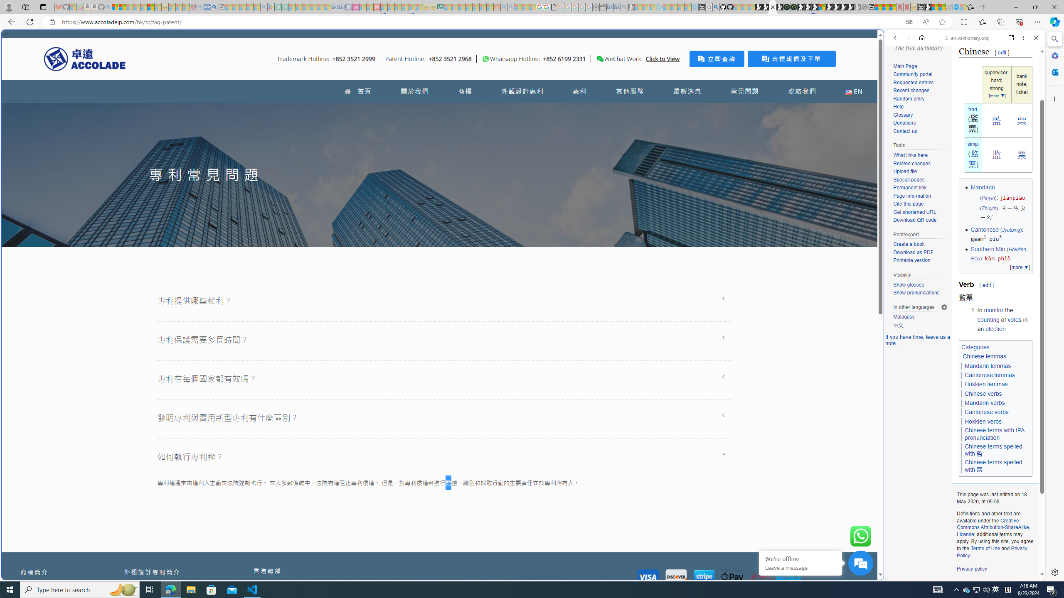 The width and height of the screenshot is (1064, 598). Describe the element at coordinates (914, 220) in the screenshot. I see `Download QR code` at that location.